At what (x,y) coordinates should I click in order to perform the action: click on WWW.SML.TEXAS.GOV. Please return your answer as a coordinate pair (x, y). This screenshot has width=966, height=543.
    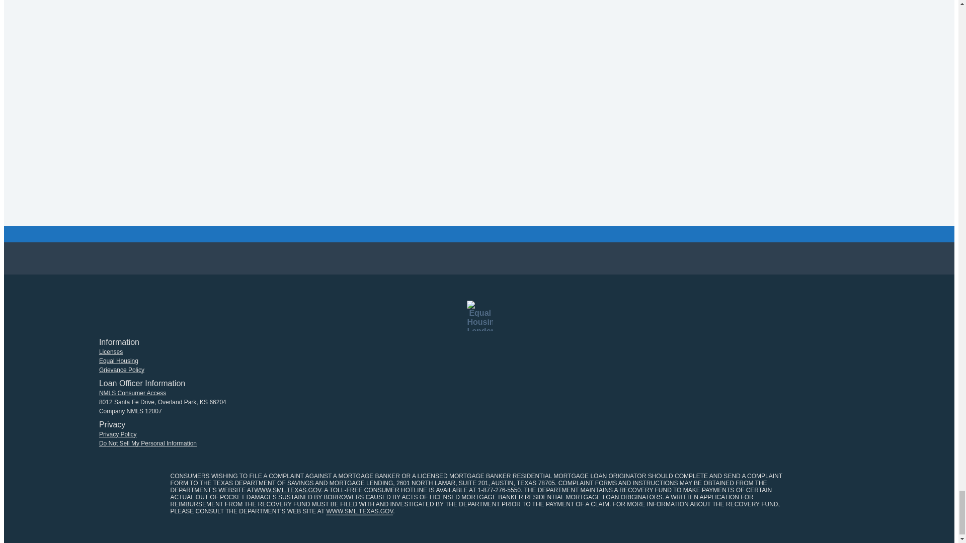
    Looking at the image, I should click on (359, 511).